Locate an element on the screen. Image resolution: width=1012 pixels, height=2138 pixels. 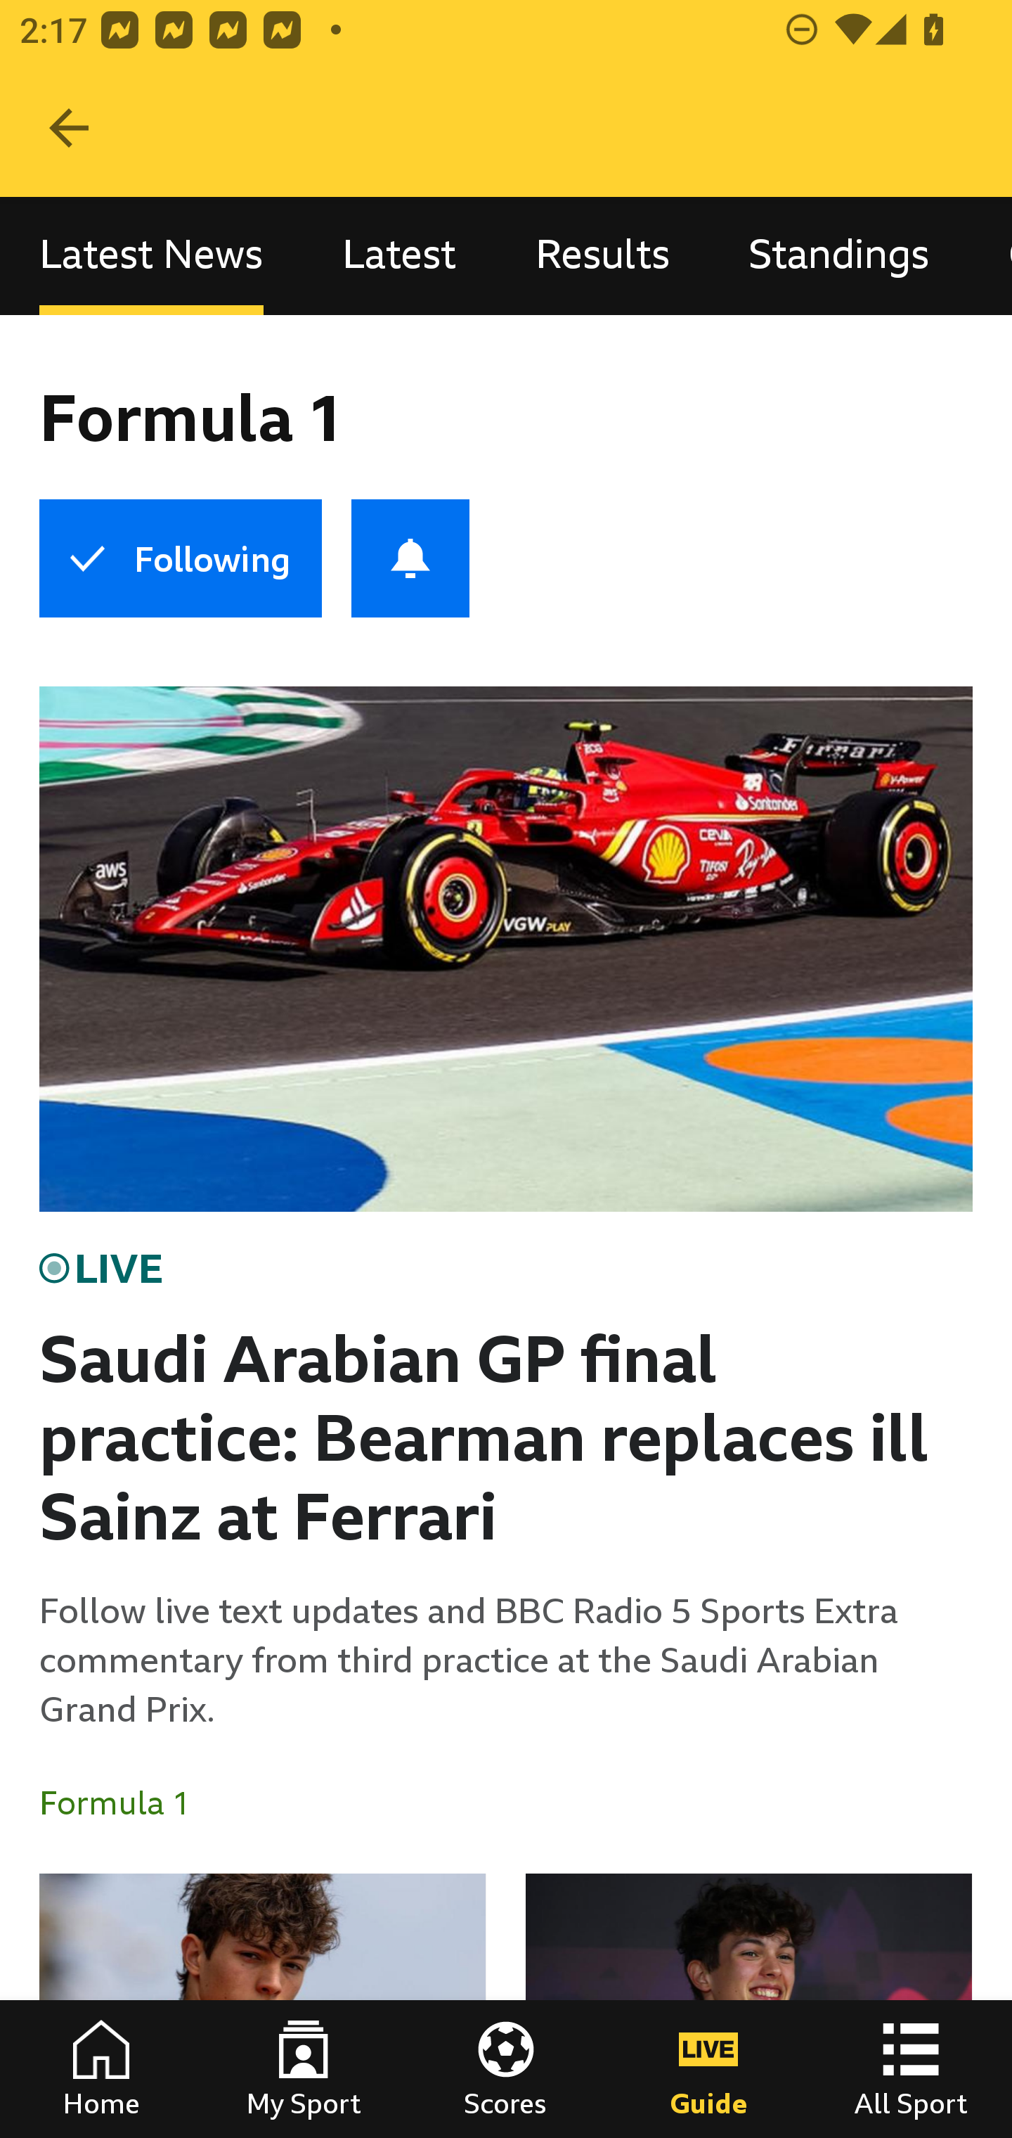
Following Formula 1 Following is located at coordinates (180, 558).